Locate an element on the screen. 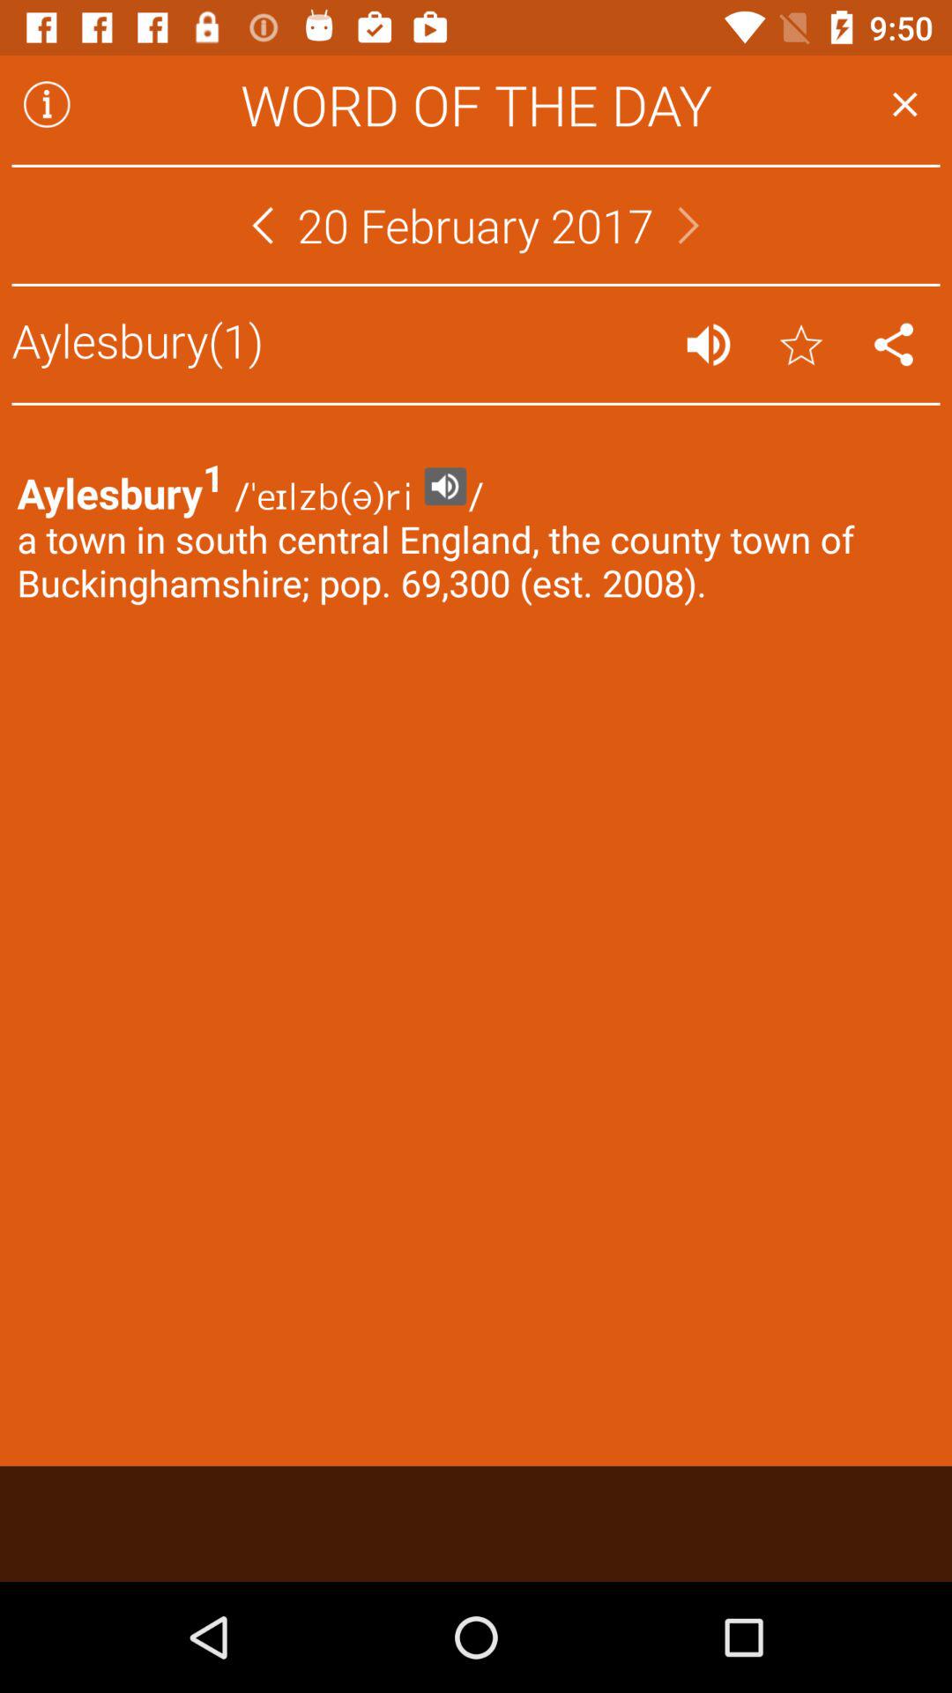  turn on the icon to the right of the 20 february 2017 app is located at coordinates (688, 225).